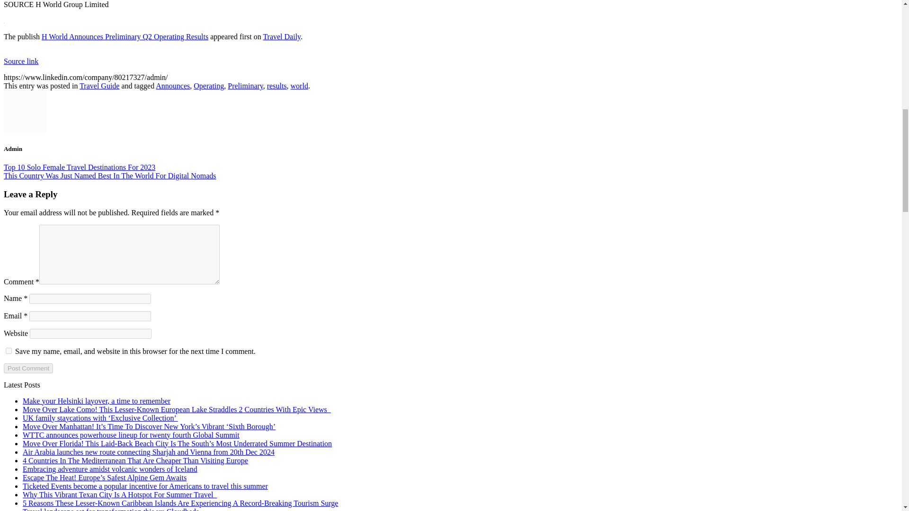  I want to click on Source link, so click(21, 61).